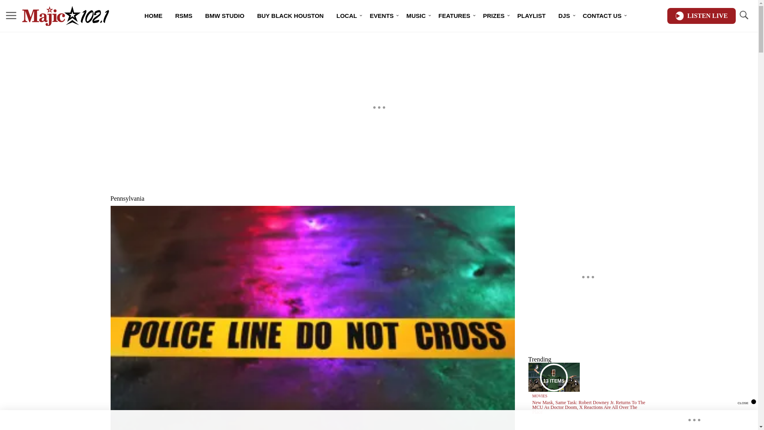  Describe the element at coordinates (531, 16) in the screenshot. I see `PLAYLIST` at that location.